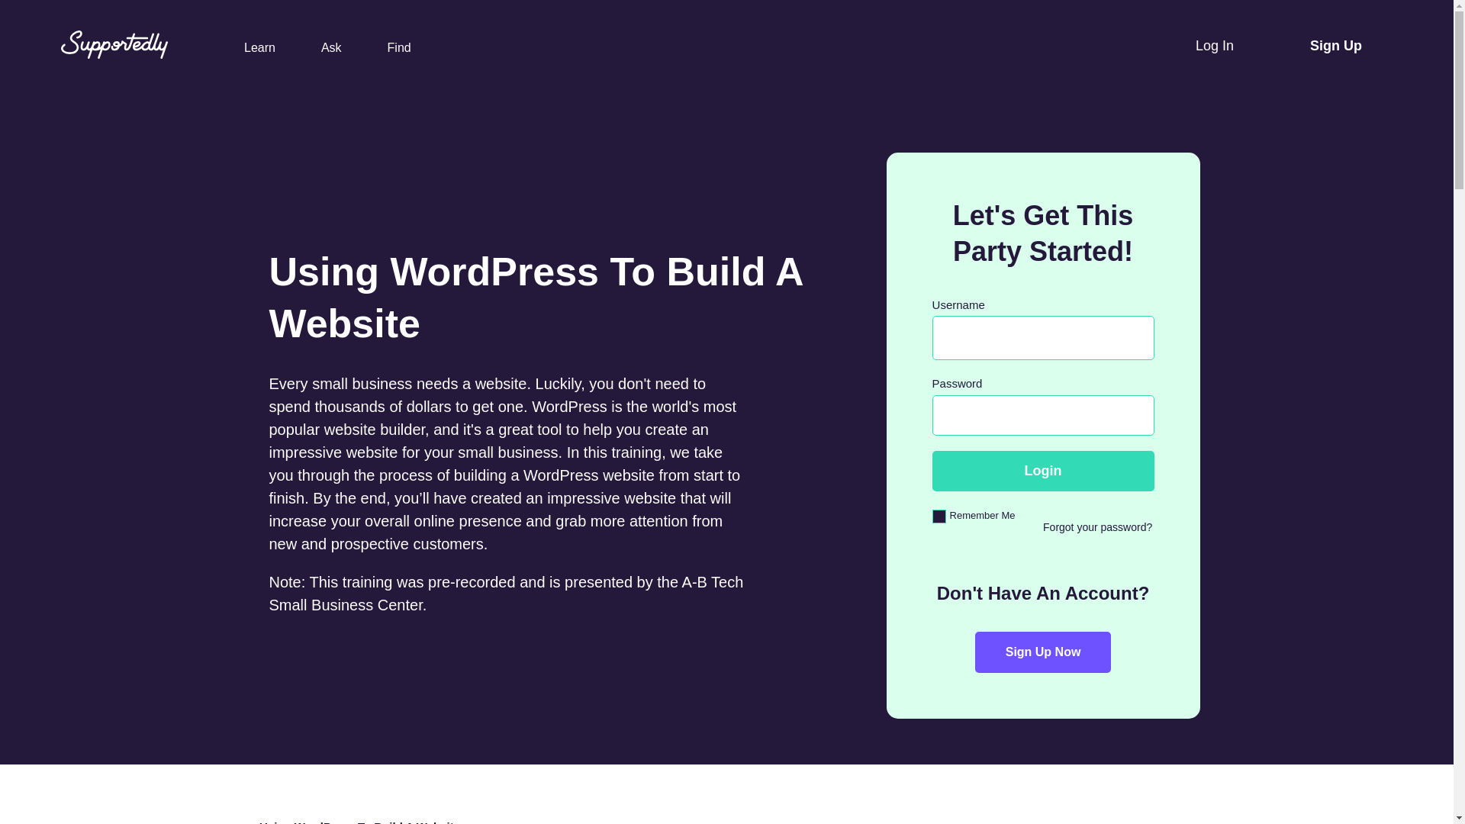  I want to click on Log In, so click(1214, 46).